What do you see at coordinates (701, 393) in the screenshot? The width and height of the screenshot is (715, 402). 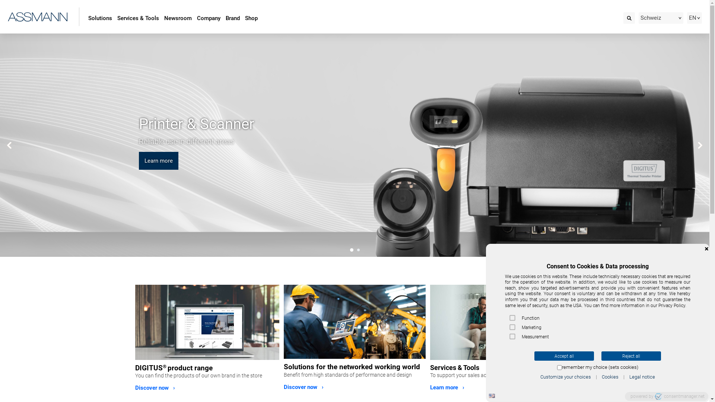 I see `Privacy settings` at bounding box center [701, 393].